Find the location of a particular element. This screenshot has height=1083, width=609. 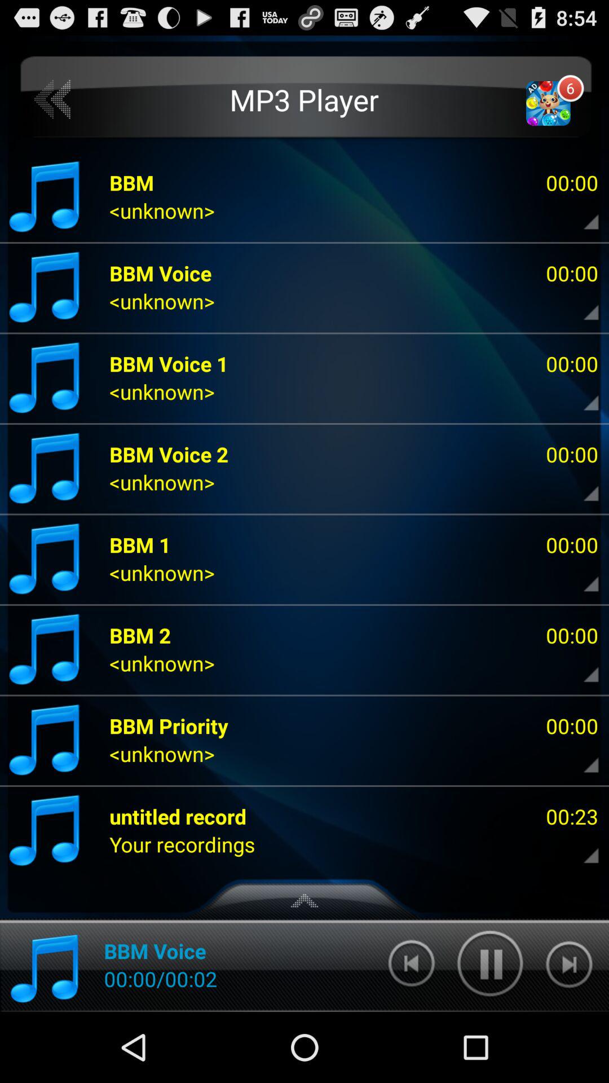

open information is located at coordinates (581, 304).